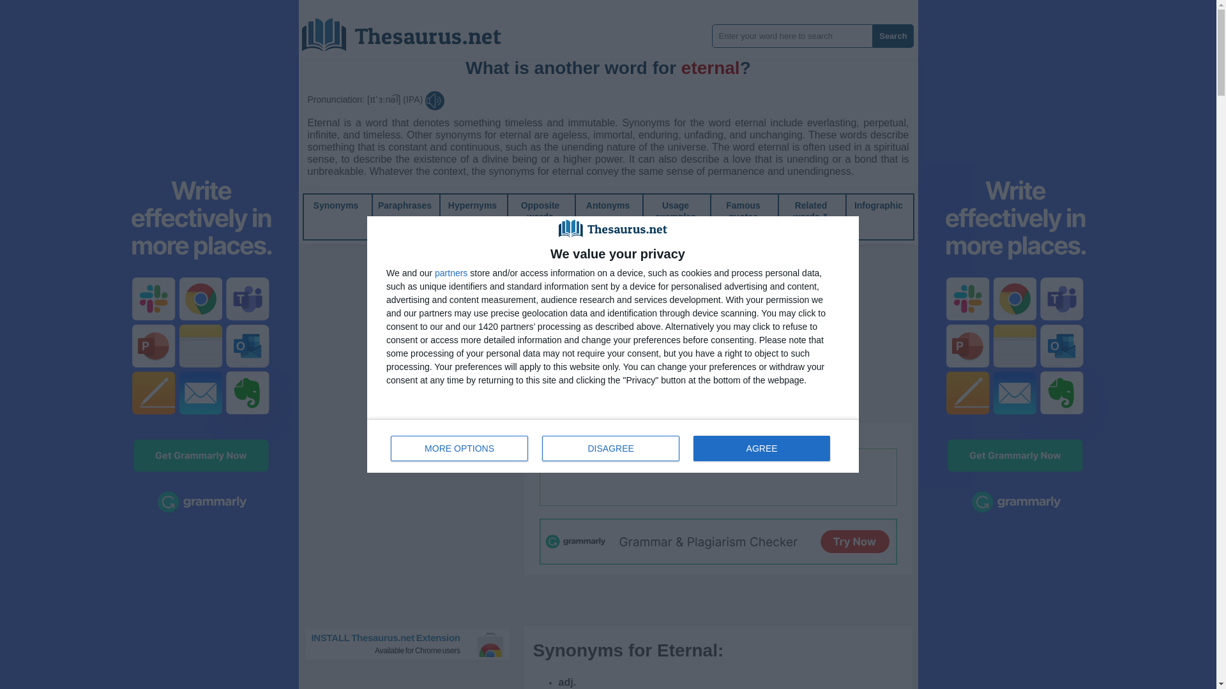  Describe the element at coordinates (404, 205) in the screenshot. I see `Paraphrases` at that location.